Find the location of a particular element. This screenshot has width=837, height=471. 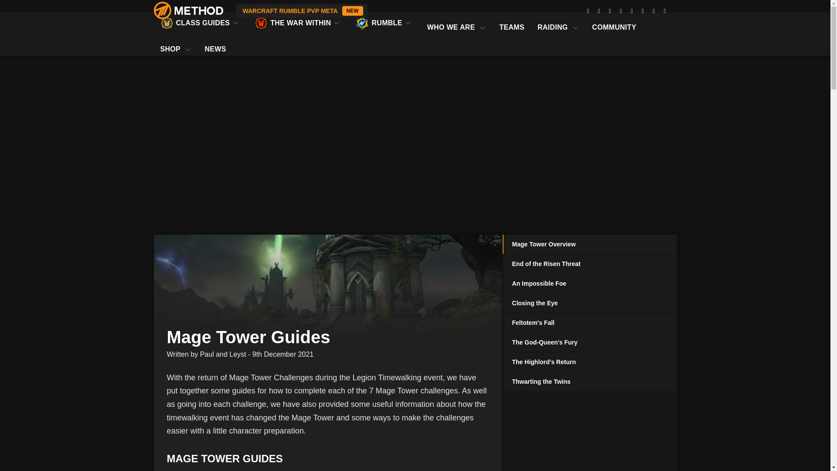

RUMBLE is located at coordinates (384, 23).